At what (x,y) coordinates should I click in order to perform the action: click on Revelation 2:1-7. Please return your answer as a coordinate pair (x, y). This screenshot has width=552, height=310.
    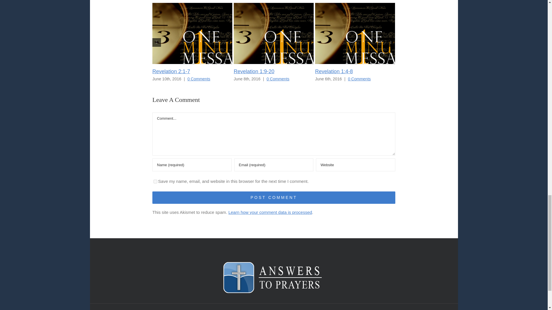
    Looking at the image, I should click on (171, 71).